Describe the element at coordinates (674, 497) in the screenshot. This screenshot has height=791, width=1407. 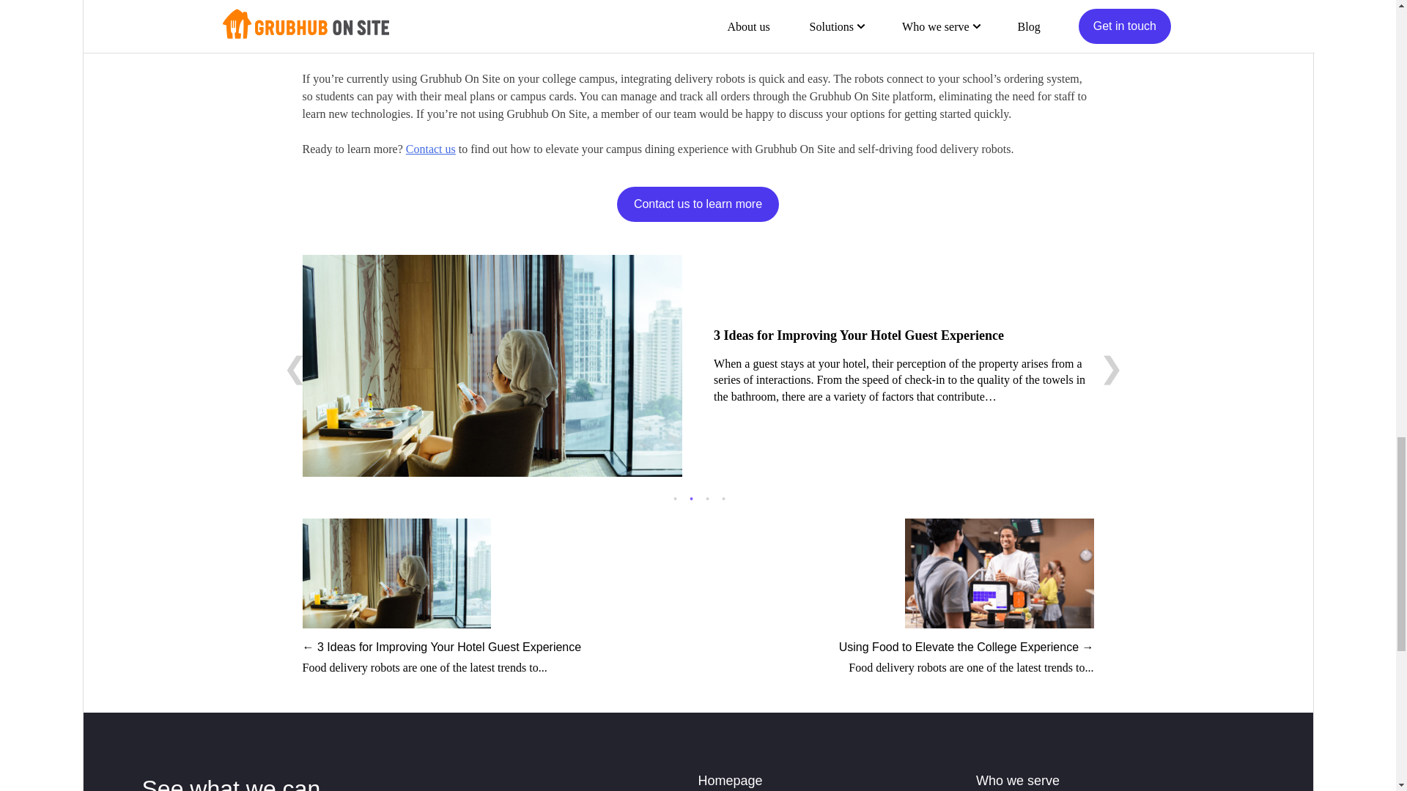
I see `1` at that location.